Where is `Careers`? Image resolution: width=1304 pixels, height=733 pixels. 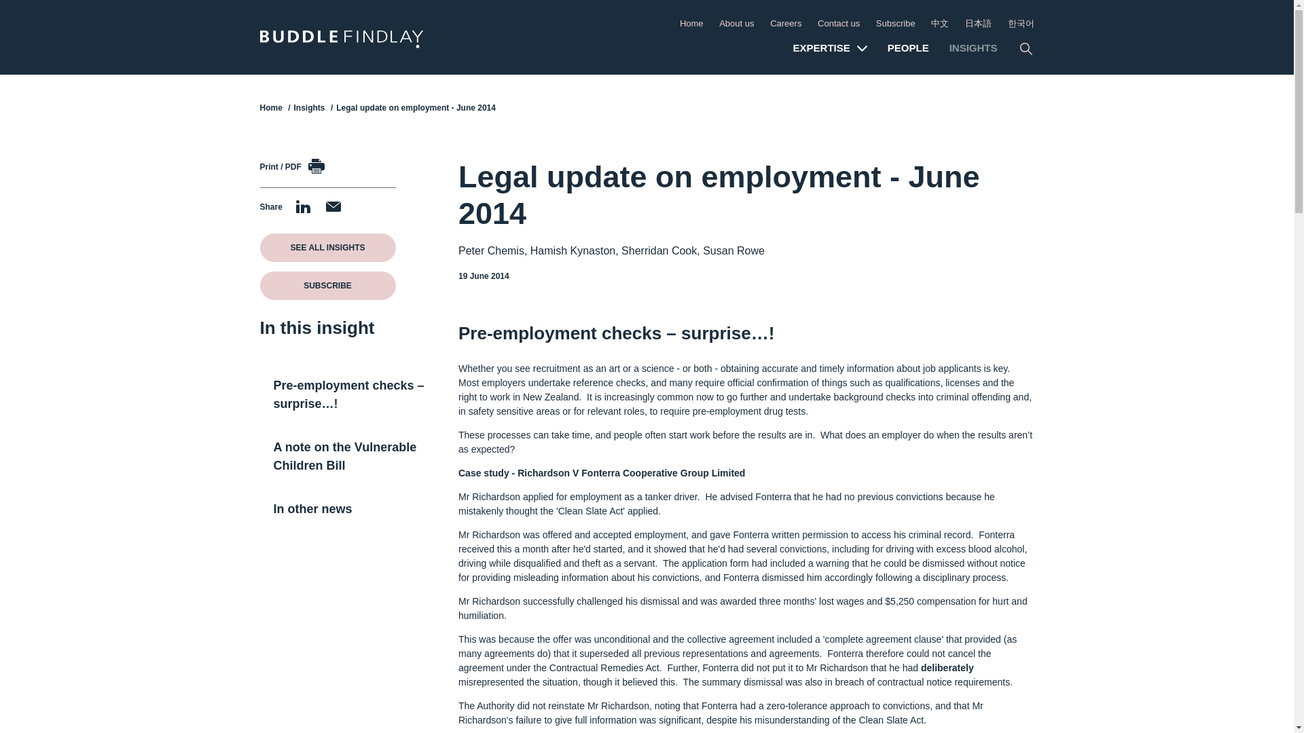
Careers is located at coordinates (786, 23).